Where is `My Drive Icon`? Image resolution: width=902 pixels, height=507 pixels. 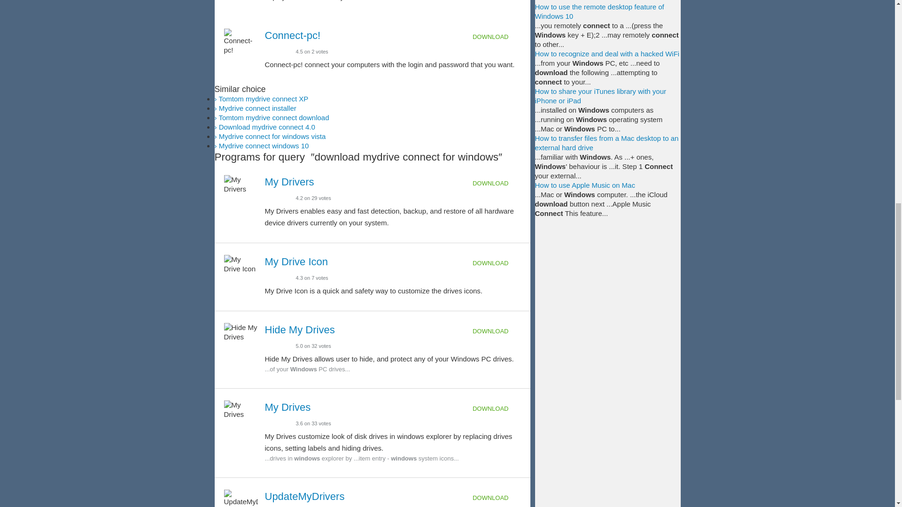
My Drive Icon is located at coordinates (296, 262).